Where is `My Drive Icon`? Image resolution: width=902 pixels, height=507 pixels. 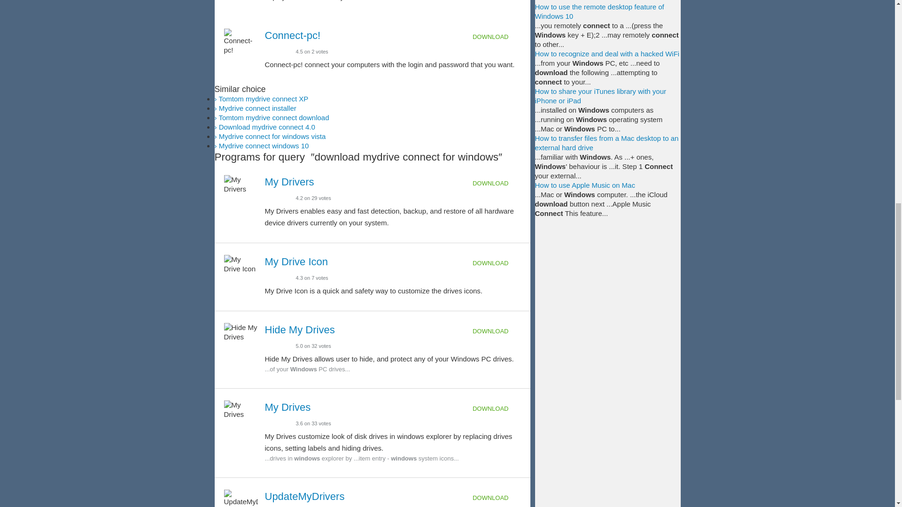
My Drive Icon is located at coordinates (296, 262).